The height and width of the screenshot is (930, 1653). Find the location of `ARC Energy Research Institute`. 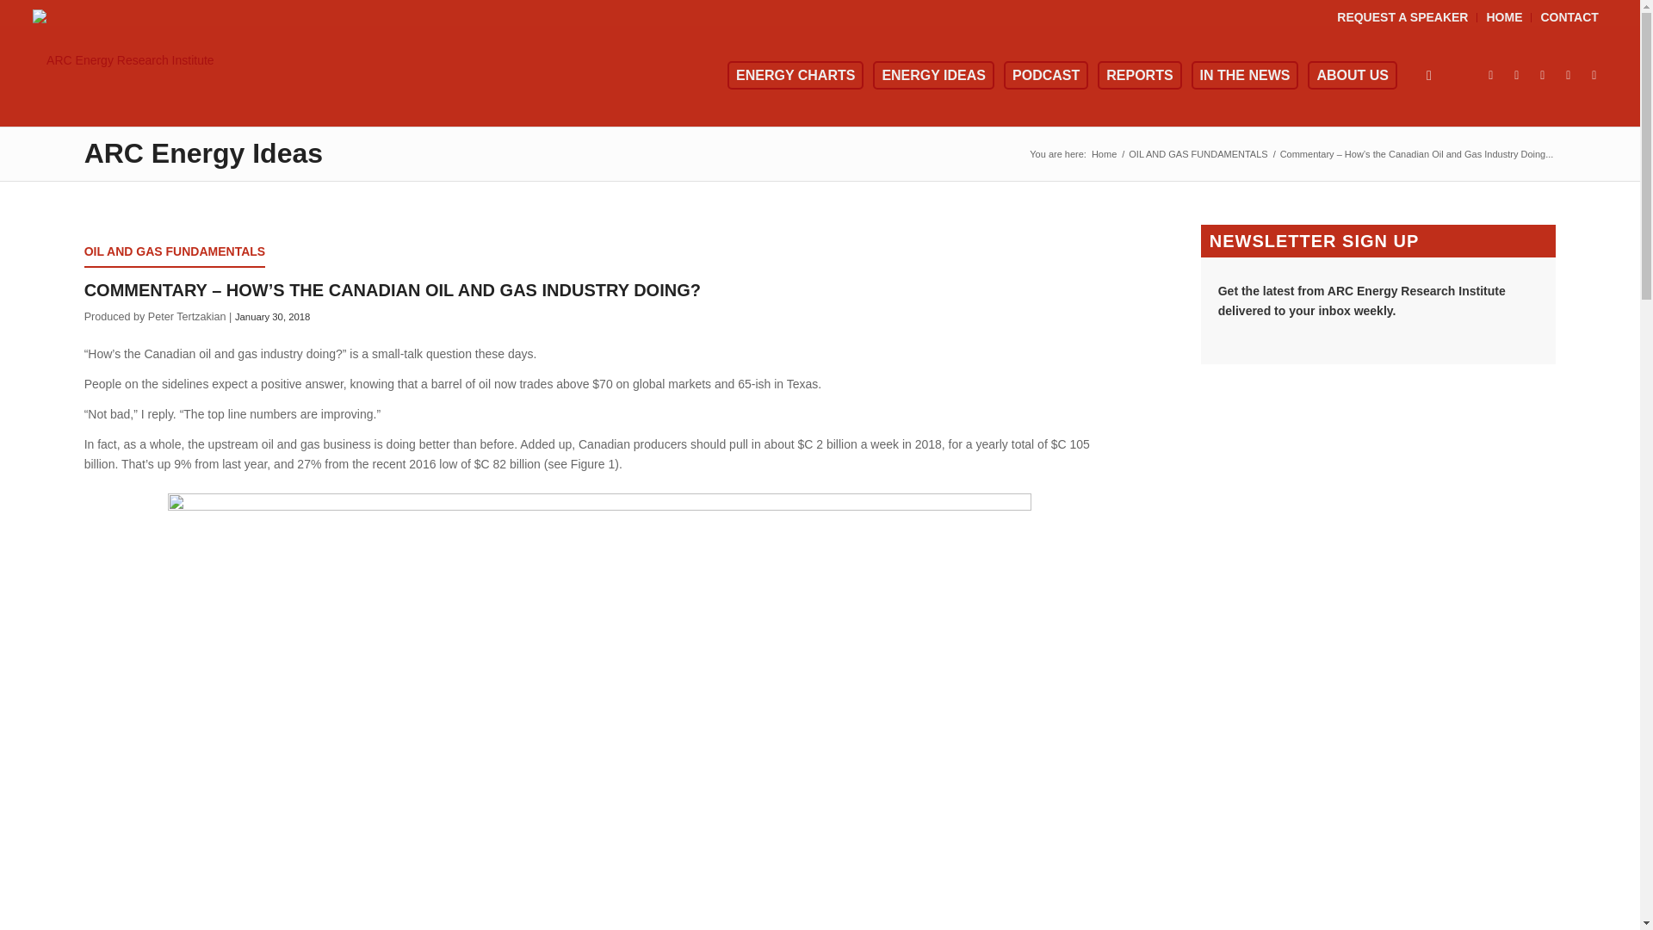

ARC Energy Research Institute is located at coordinates (1104, 153).